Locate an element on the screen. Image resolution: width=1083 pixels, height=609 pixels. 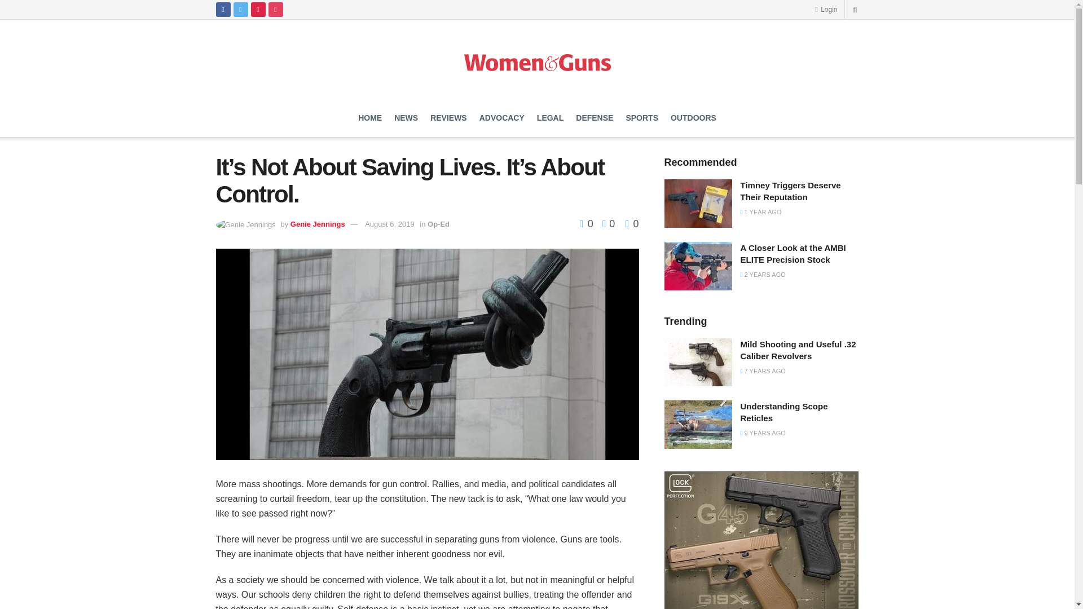
0 is located at coordinates (588, 223).